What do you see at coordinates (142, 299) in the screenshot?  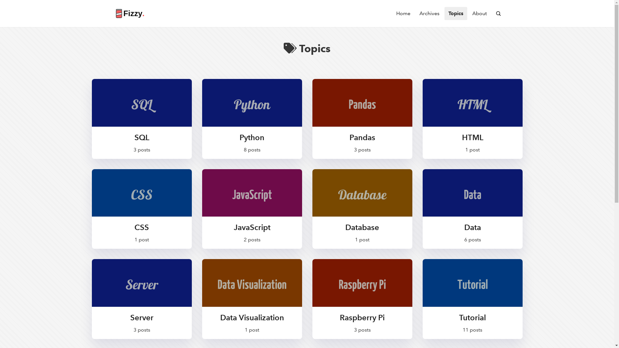 I see `Server
3 posts` at bounding box center [142, 299].